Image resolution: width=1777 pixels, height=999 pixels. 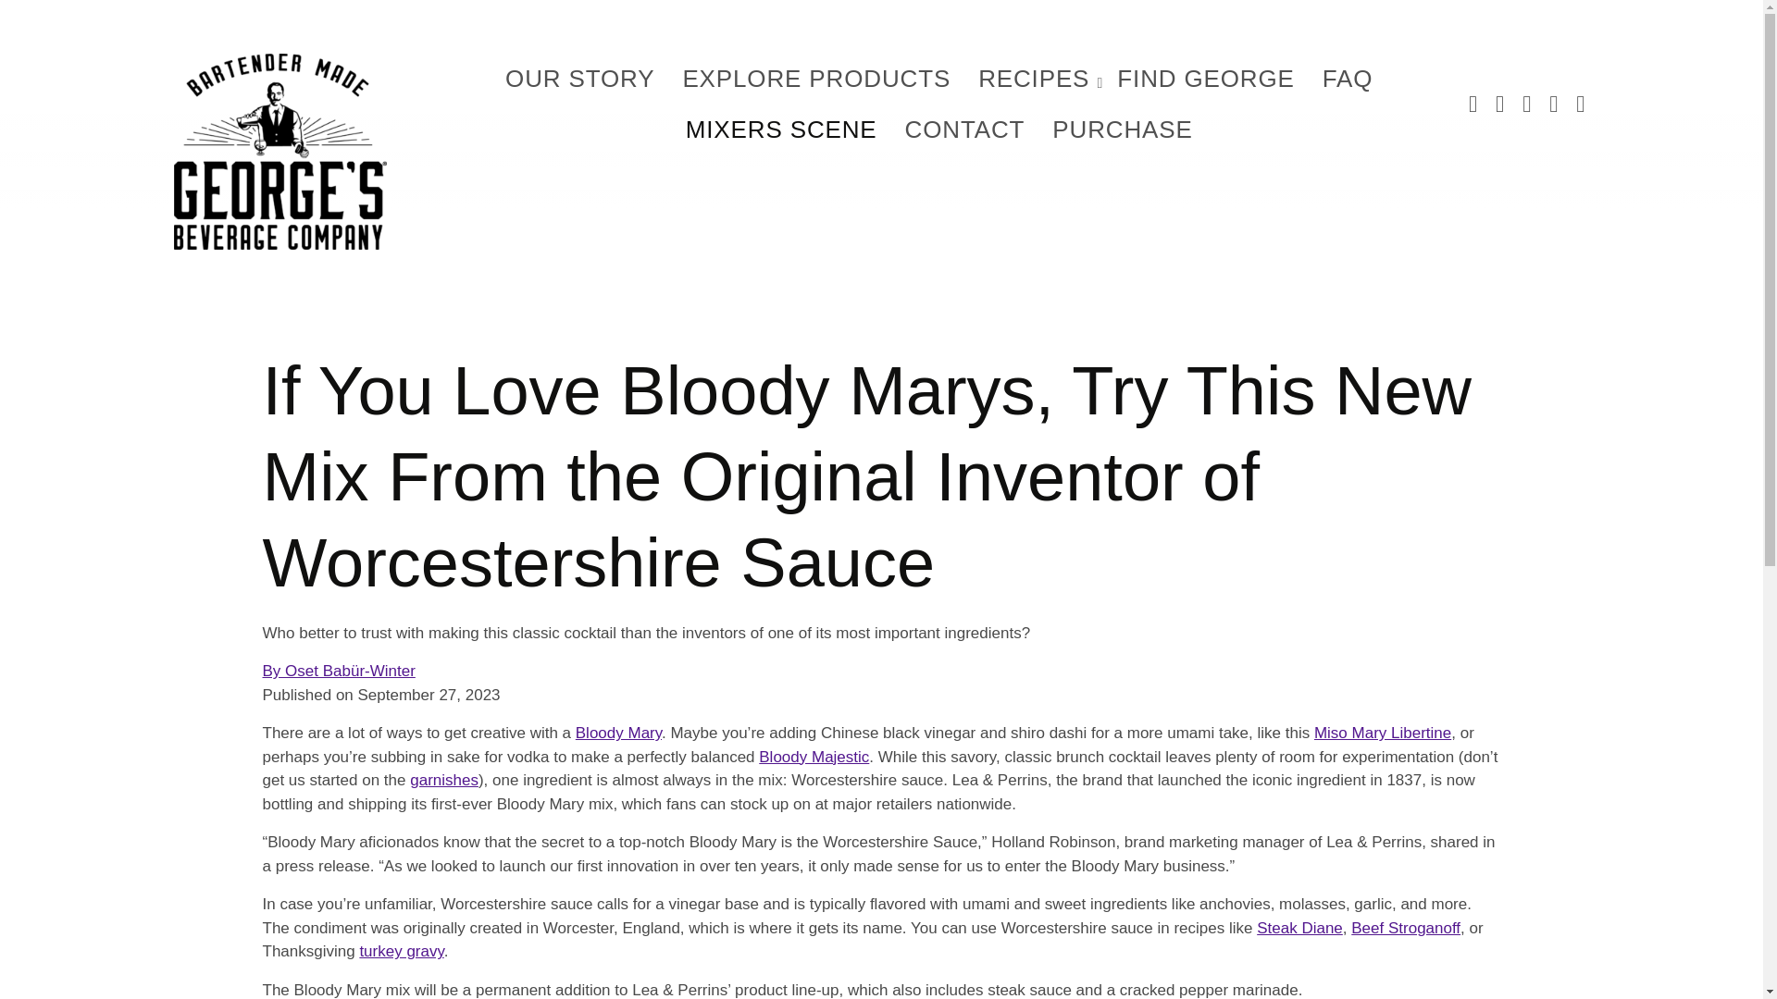 I want to click on George's Beverage Company, so click(x=280, y=152).